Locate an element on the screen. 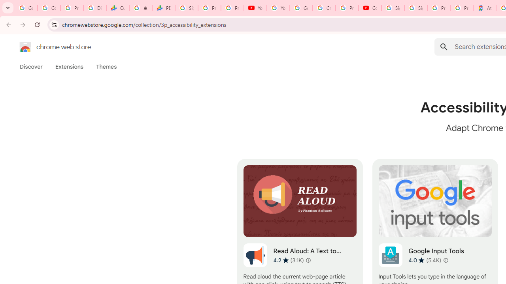  Google Account Help is located at coordinates (301, 8).